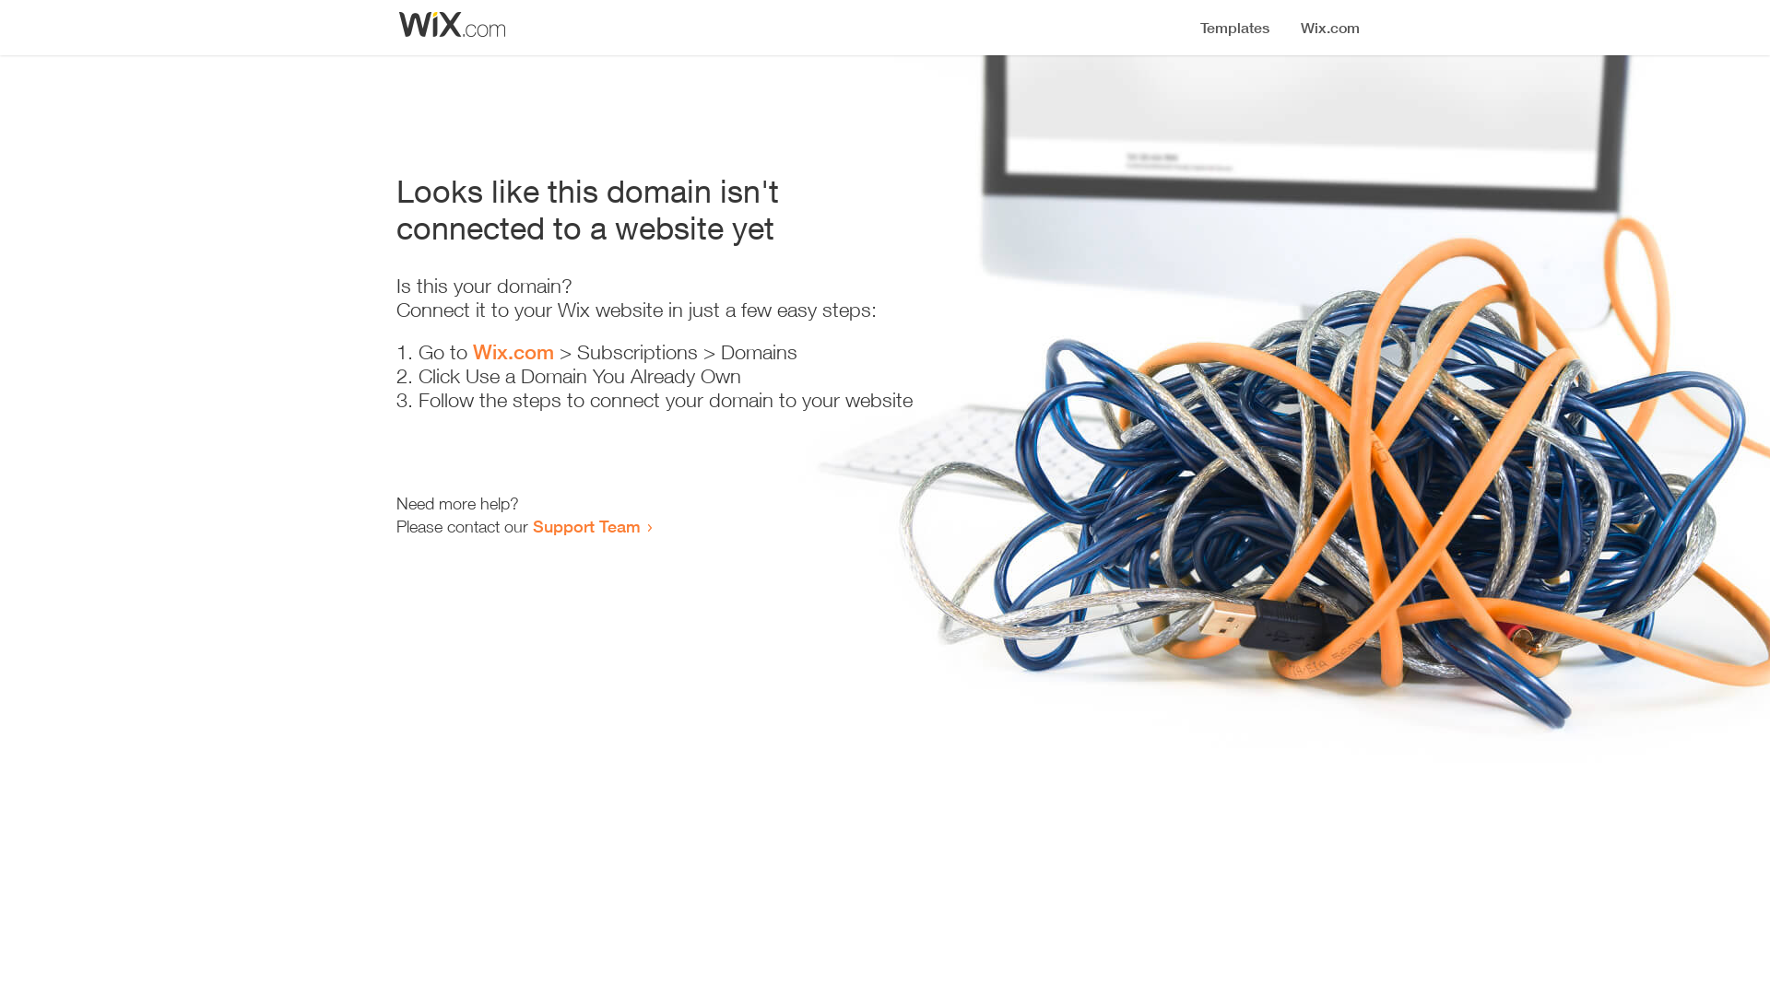  Describe the element at coordinates (513, 352) in the screenshot. I see `Wix.com` at that location.